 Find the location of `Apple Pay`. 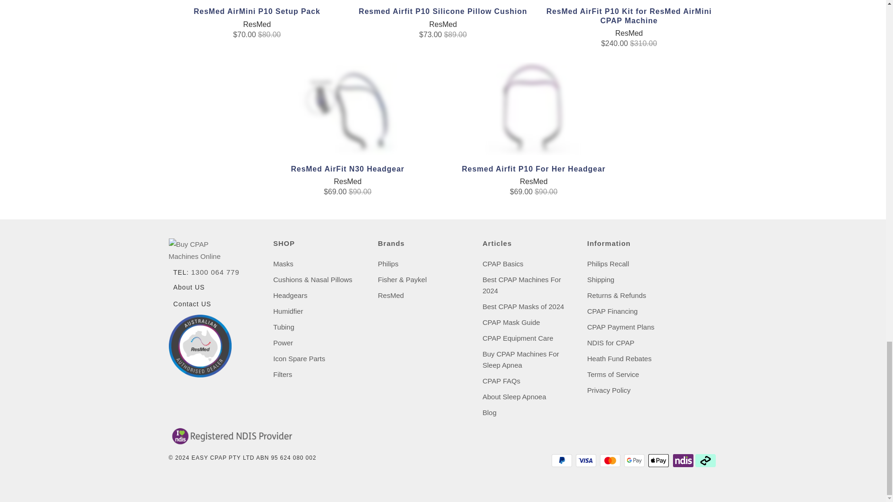

Apple Pay is located at coordinates (659, 460).